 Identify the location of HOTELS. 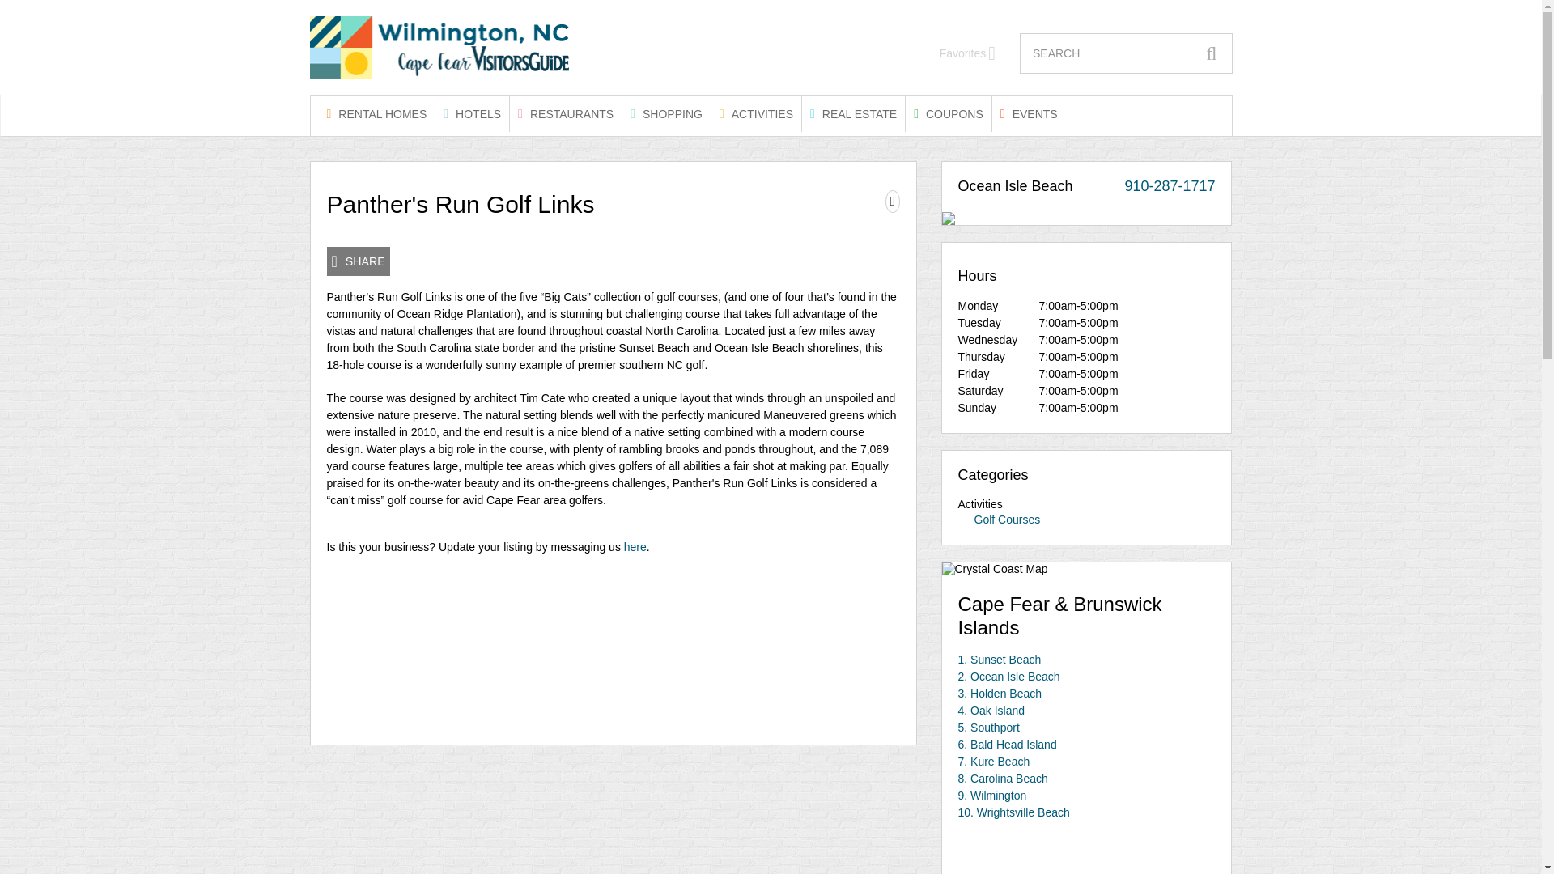
(472, 113).